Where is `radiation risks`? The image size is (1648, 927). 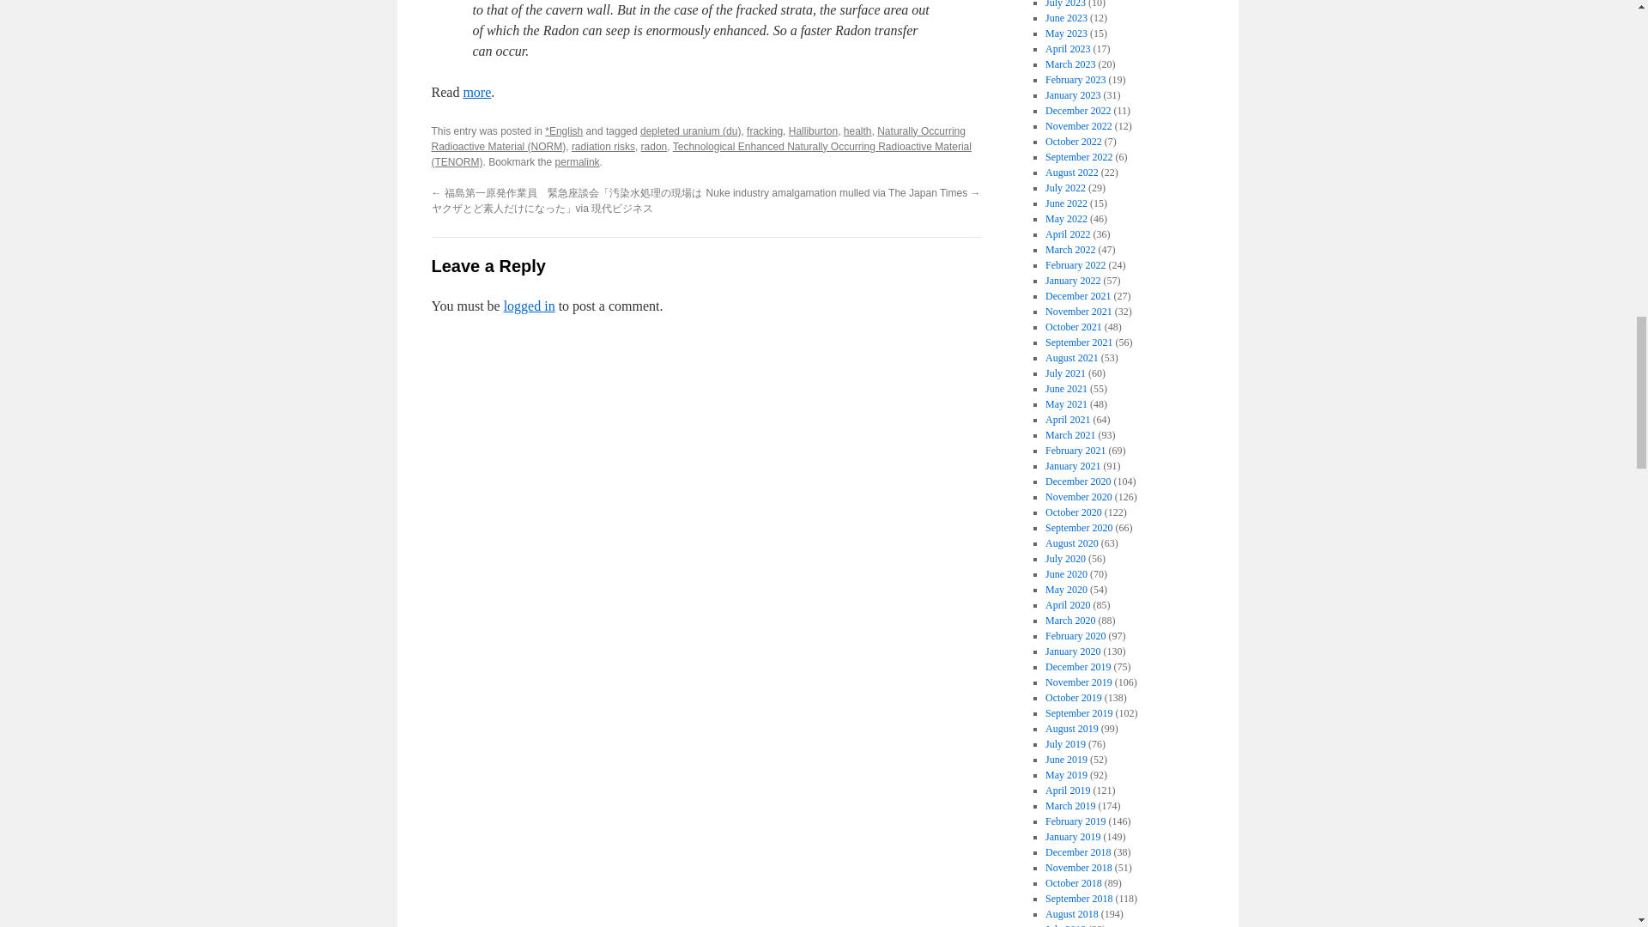
radiation risks is located at coordinates (603, 147).